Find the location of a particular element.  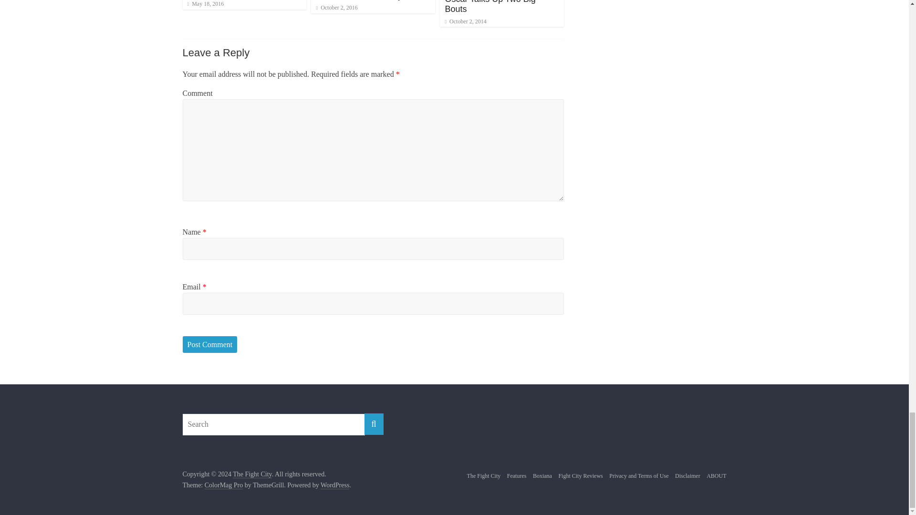

May 18, 2016 is located at coordinates (205, 4).